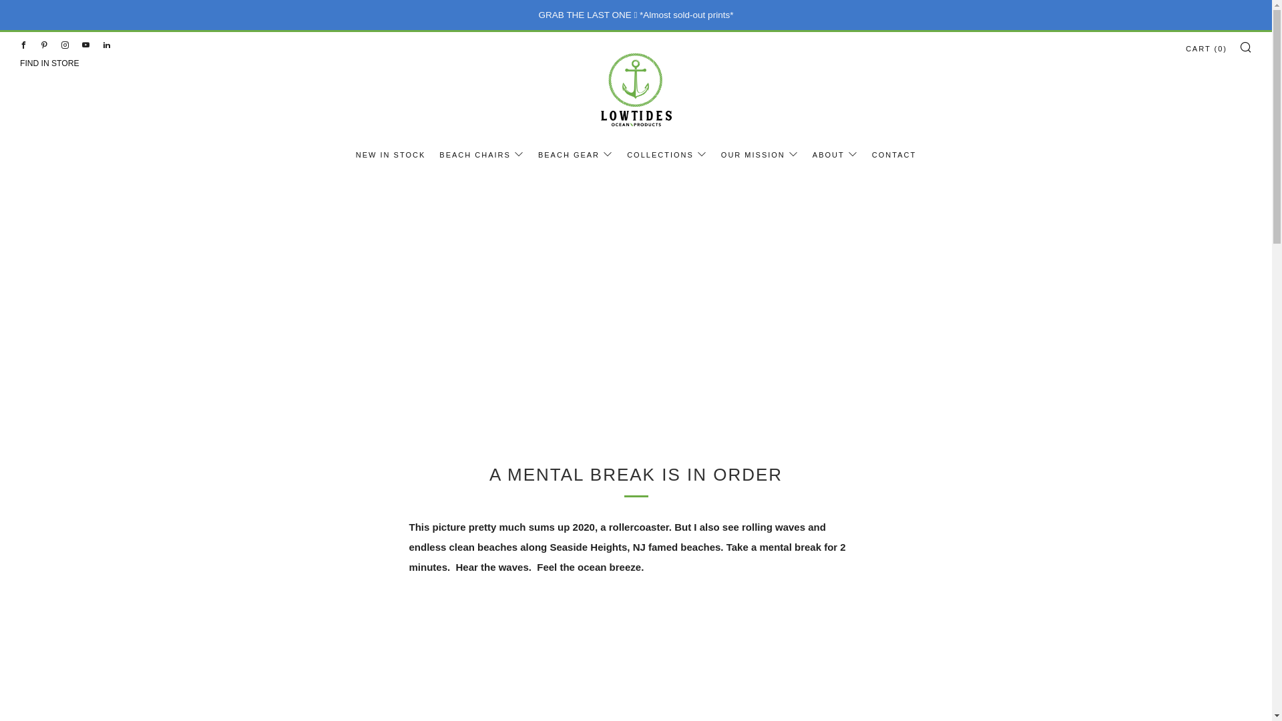  What do you see at coordinates (391, 155) in the screenshot?
I see `NEW IN STOCK` at bounding box center [391, 155].